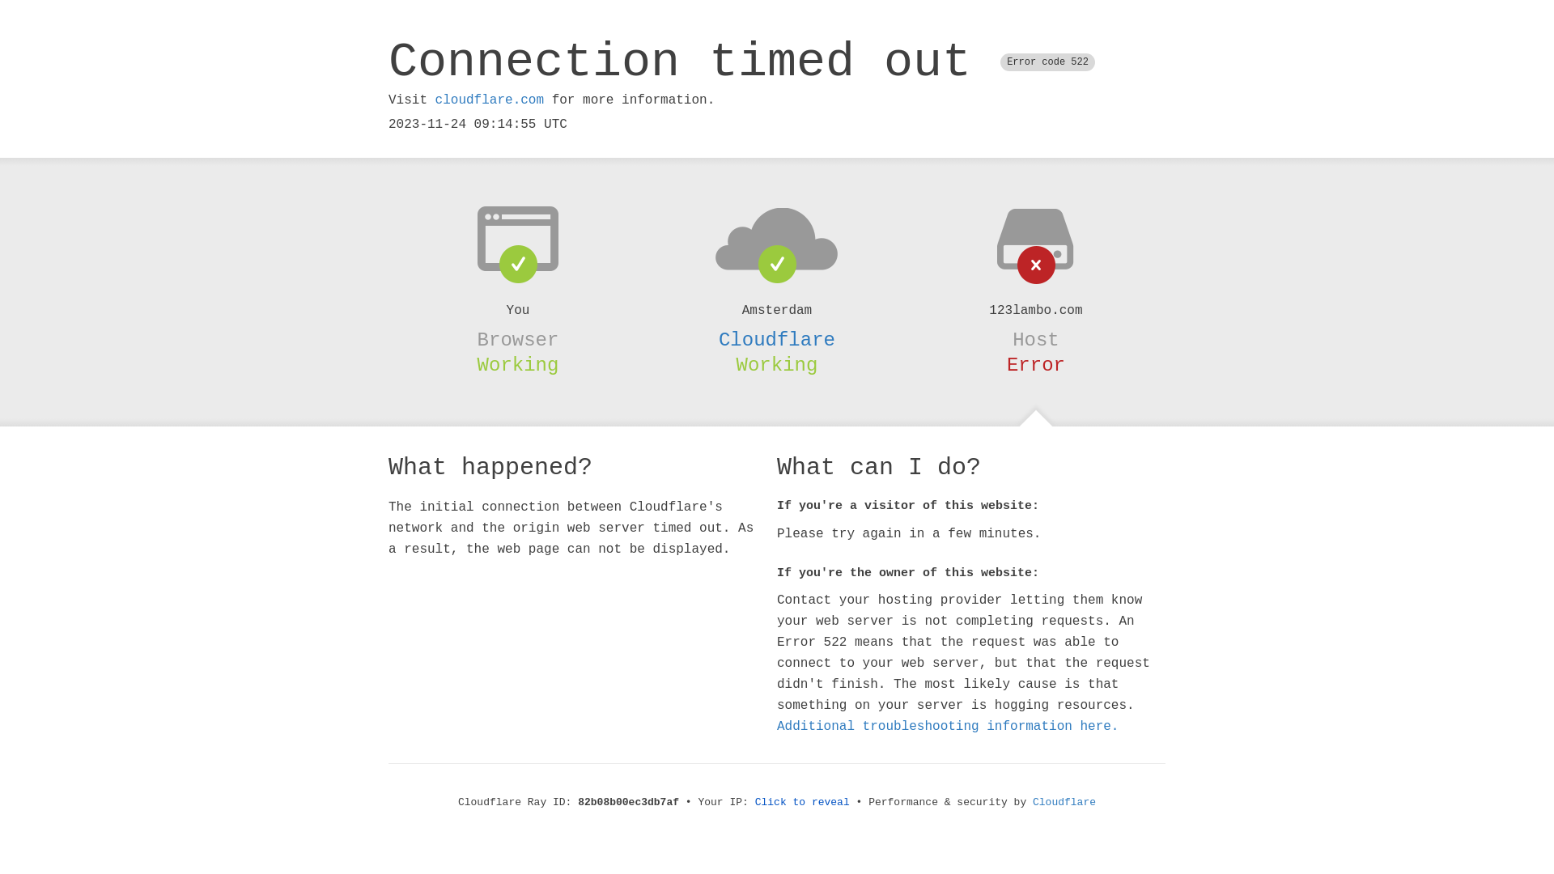 This screenshot has width=1554, height=874. Describe the element at coordinates (777, 340) in the screenshot. I see `Cloudflare` at that location.